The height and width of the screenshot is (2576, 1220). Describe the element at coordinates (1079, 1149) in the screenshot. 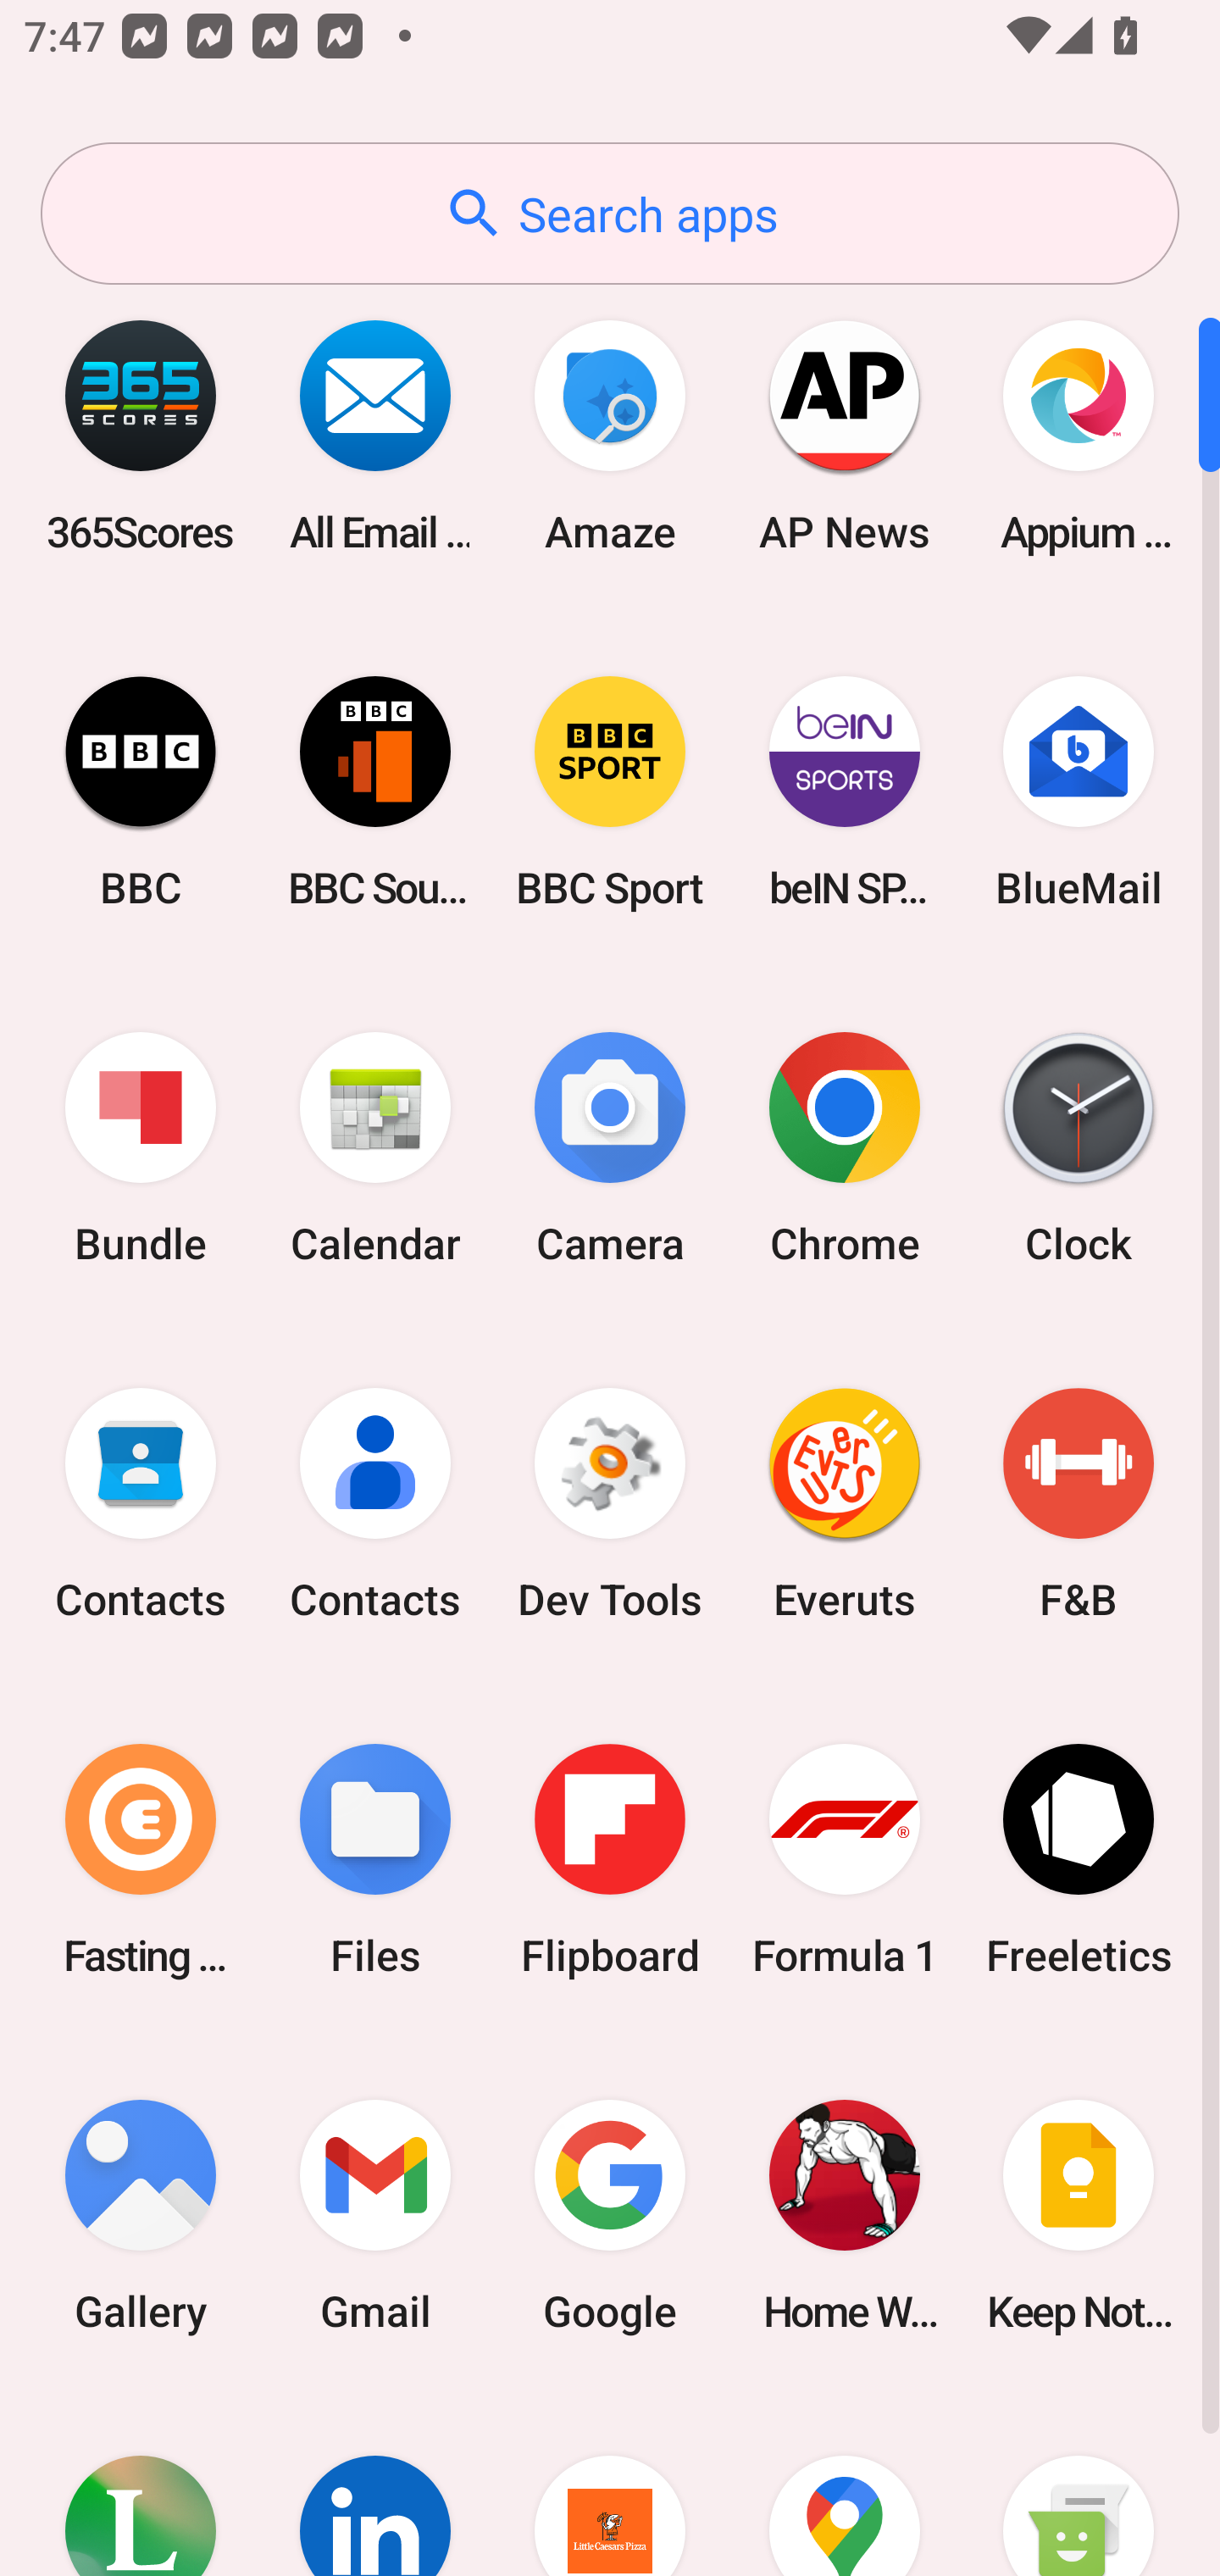

I see `Clock` at that location.